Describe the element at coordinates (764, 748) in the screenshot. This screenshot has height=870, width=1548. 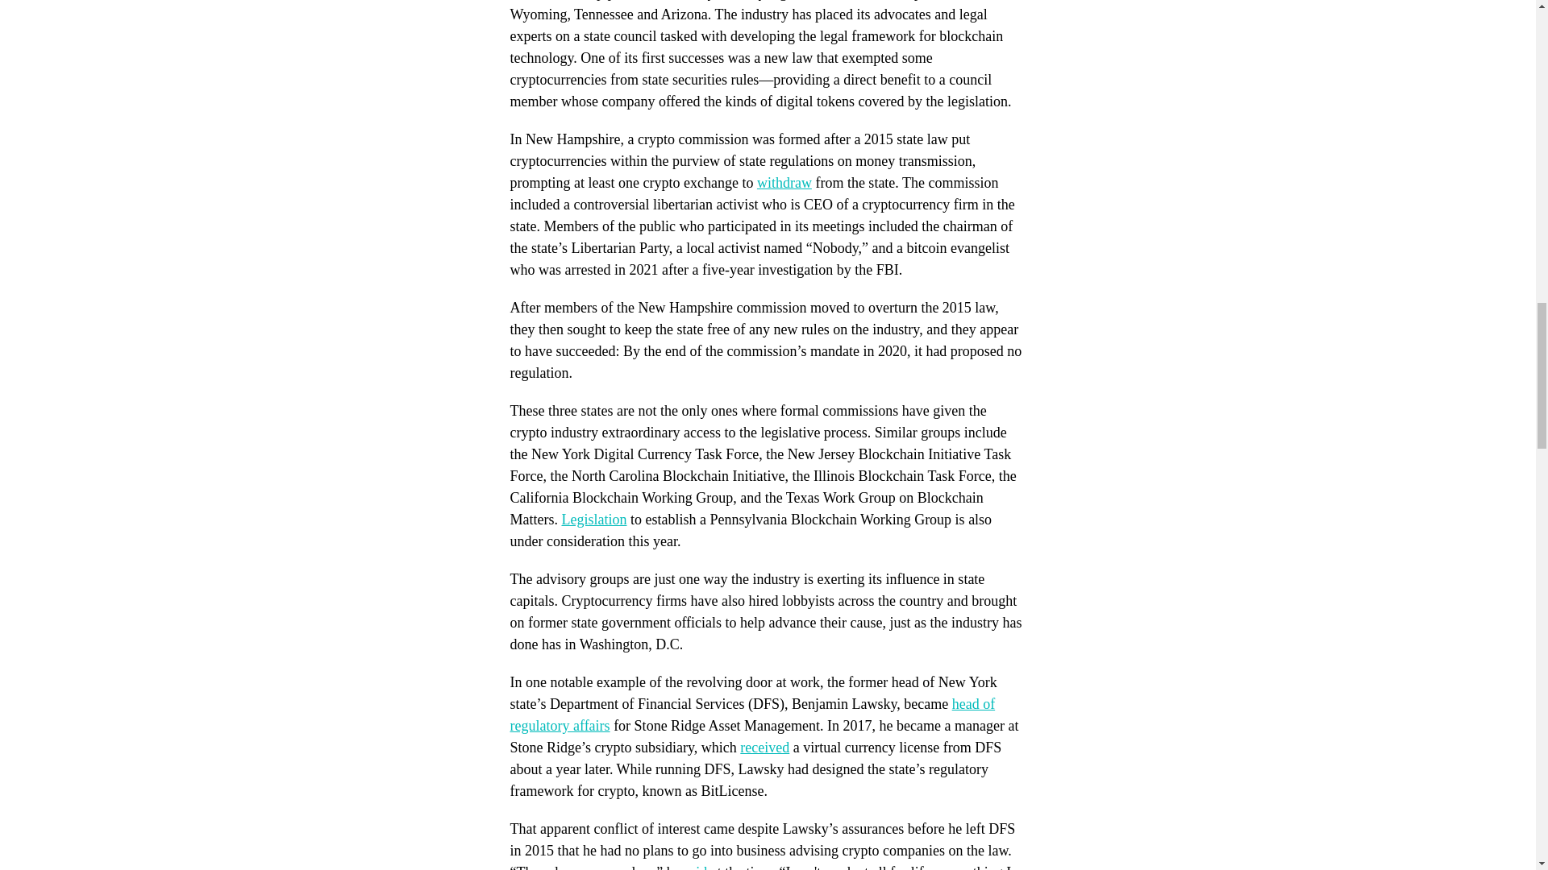
I see `received` at that location.